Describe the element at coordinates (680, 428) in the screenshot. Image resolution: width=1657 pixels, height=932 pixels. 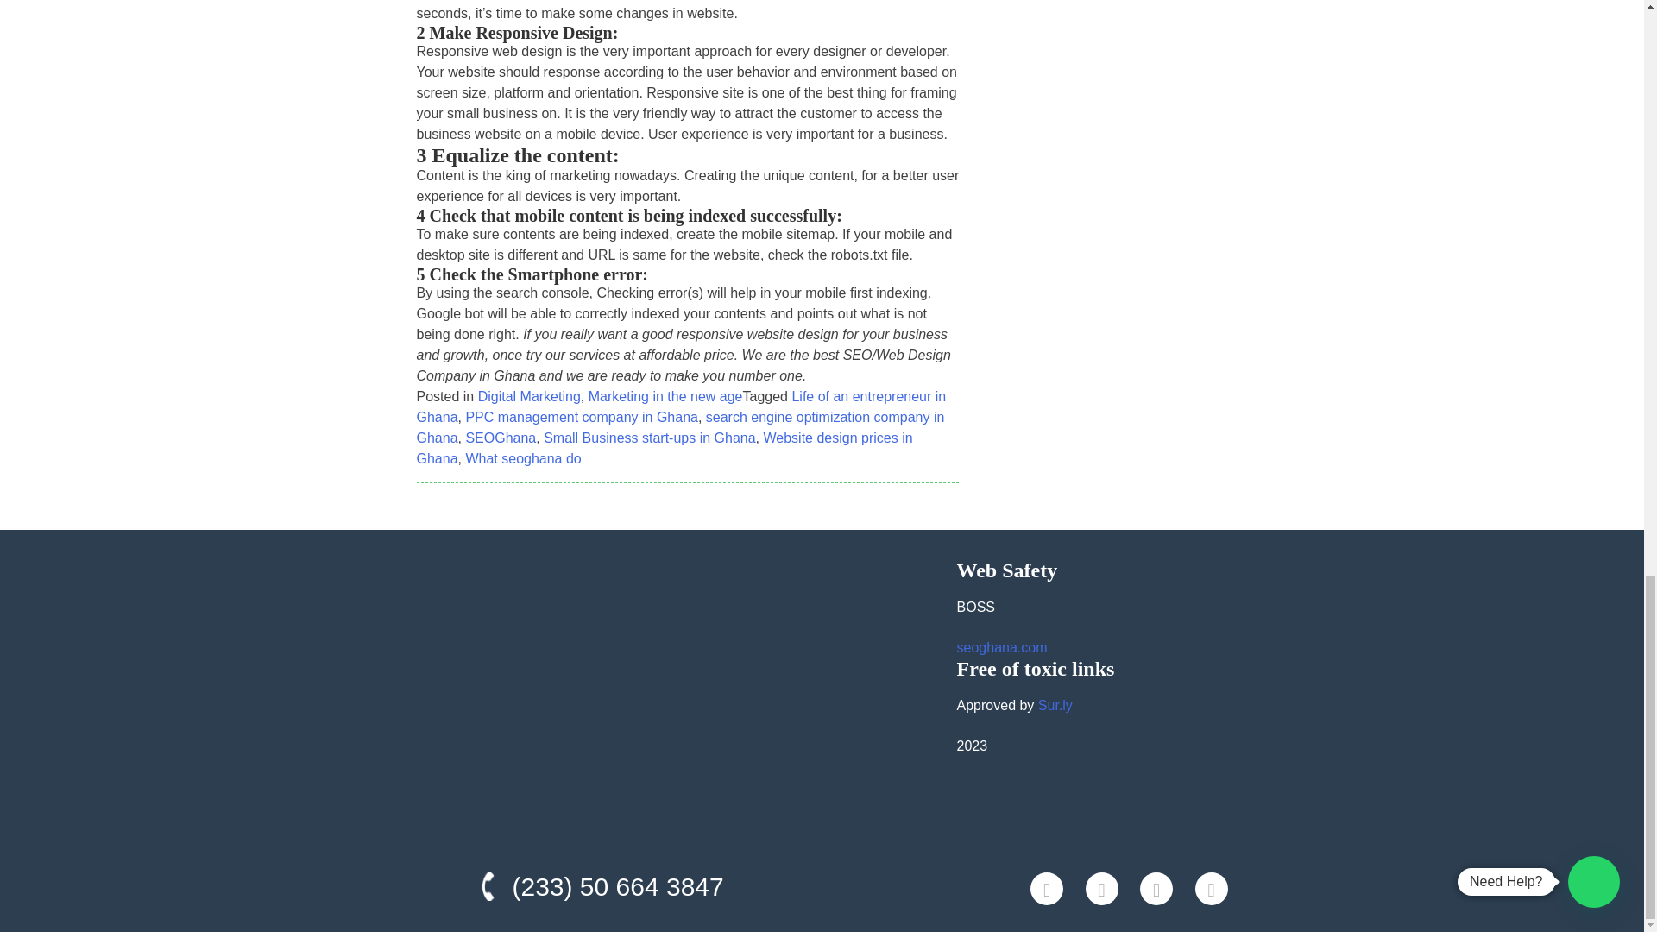
I see `search engine optimization company in Ghana` at that location.